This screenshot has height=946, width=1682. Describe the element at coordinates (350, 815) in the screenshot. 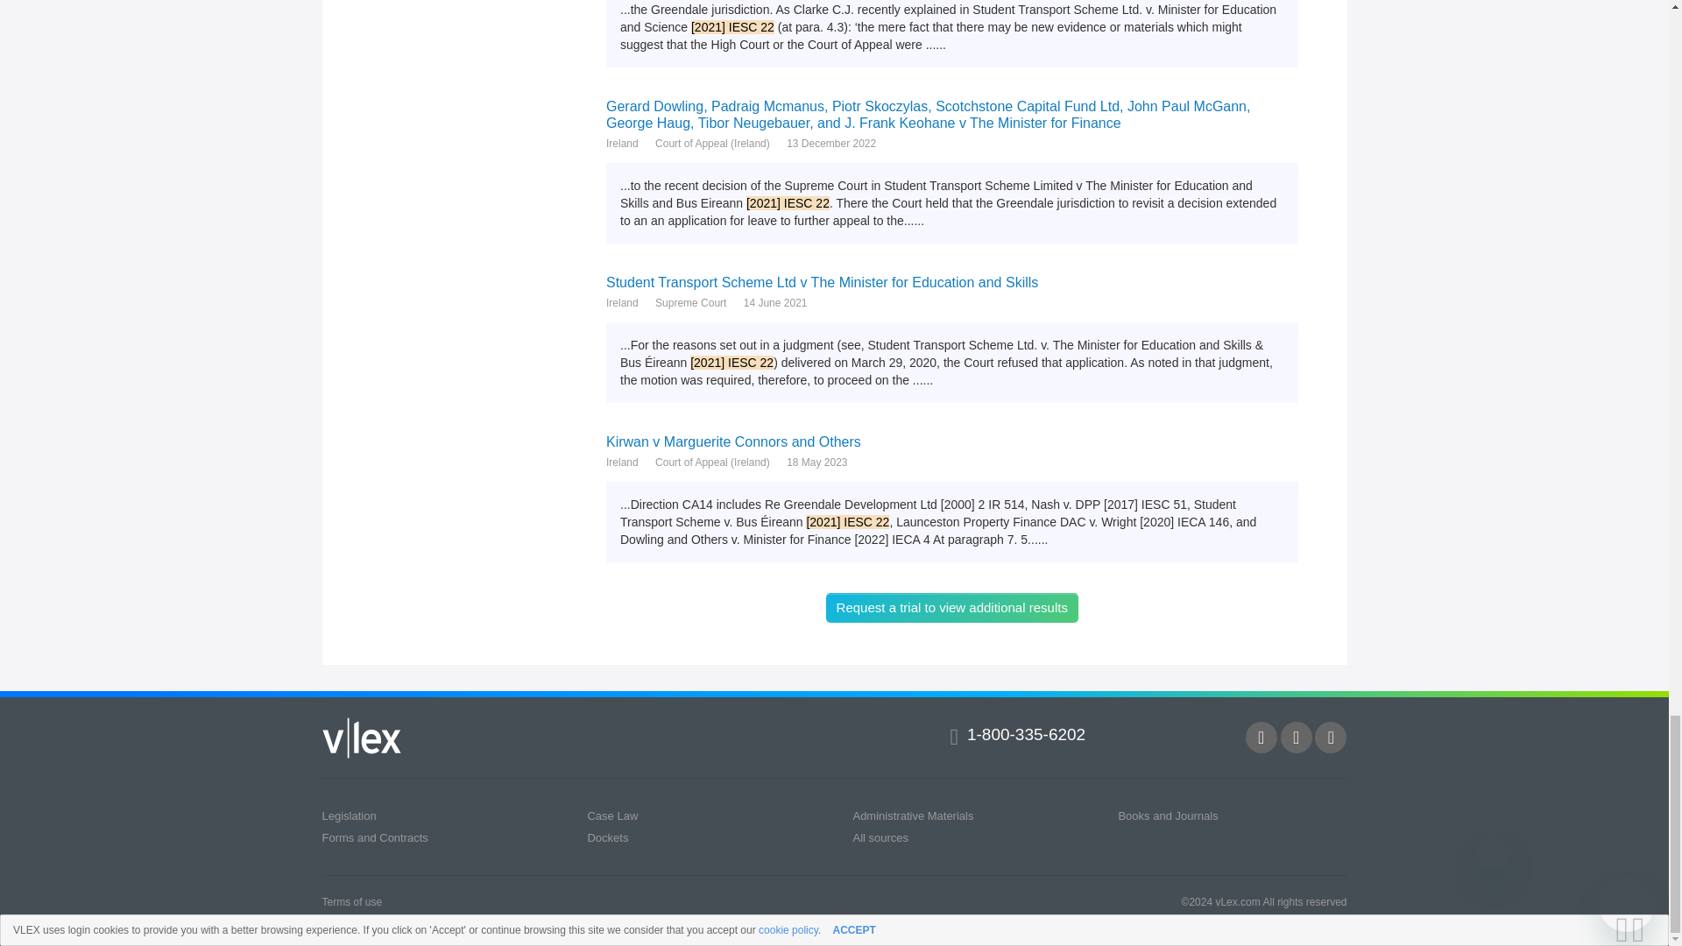

I see `Legislation` at that location.